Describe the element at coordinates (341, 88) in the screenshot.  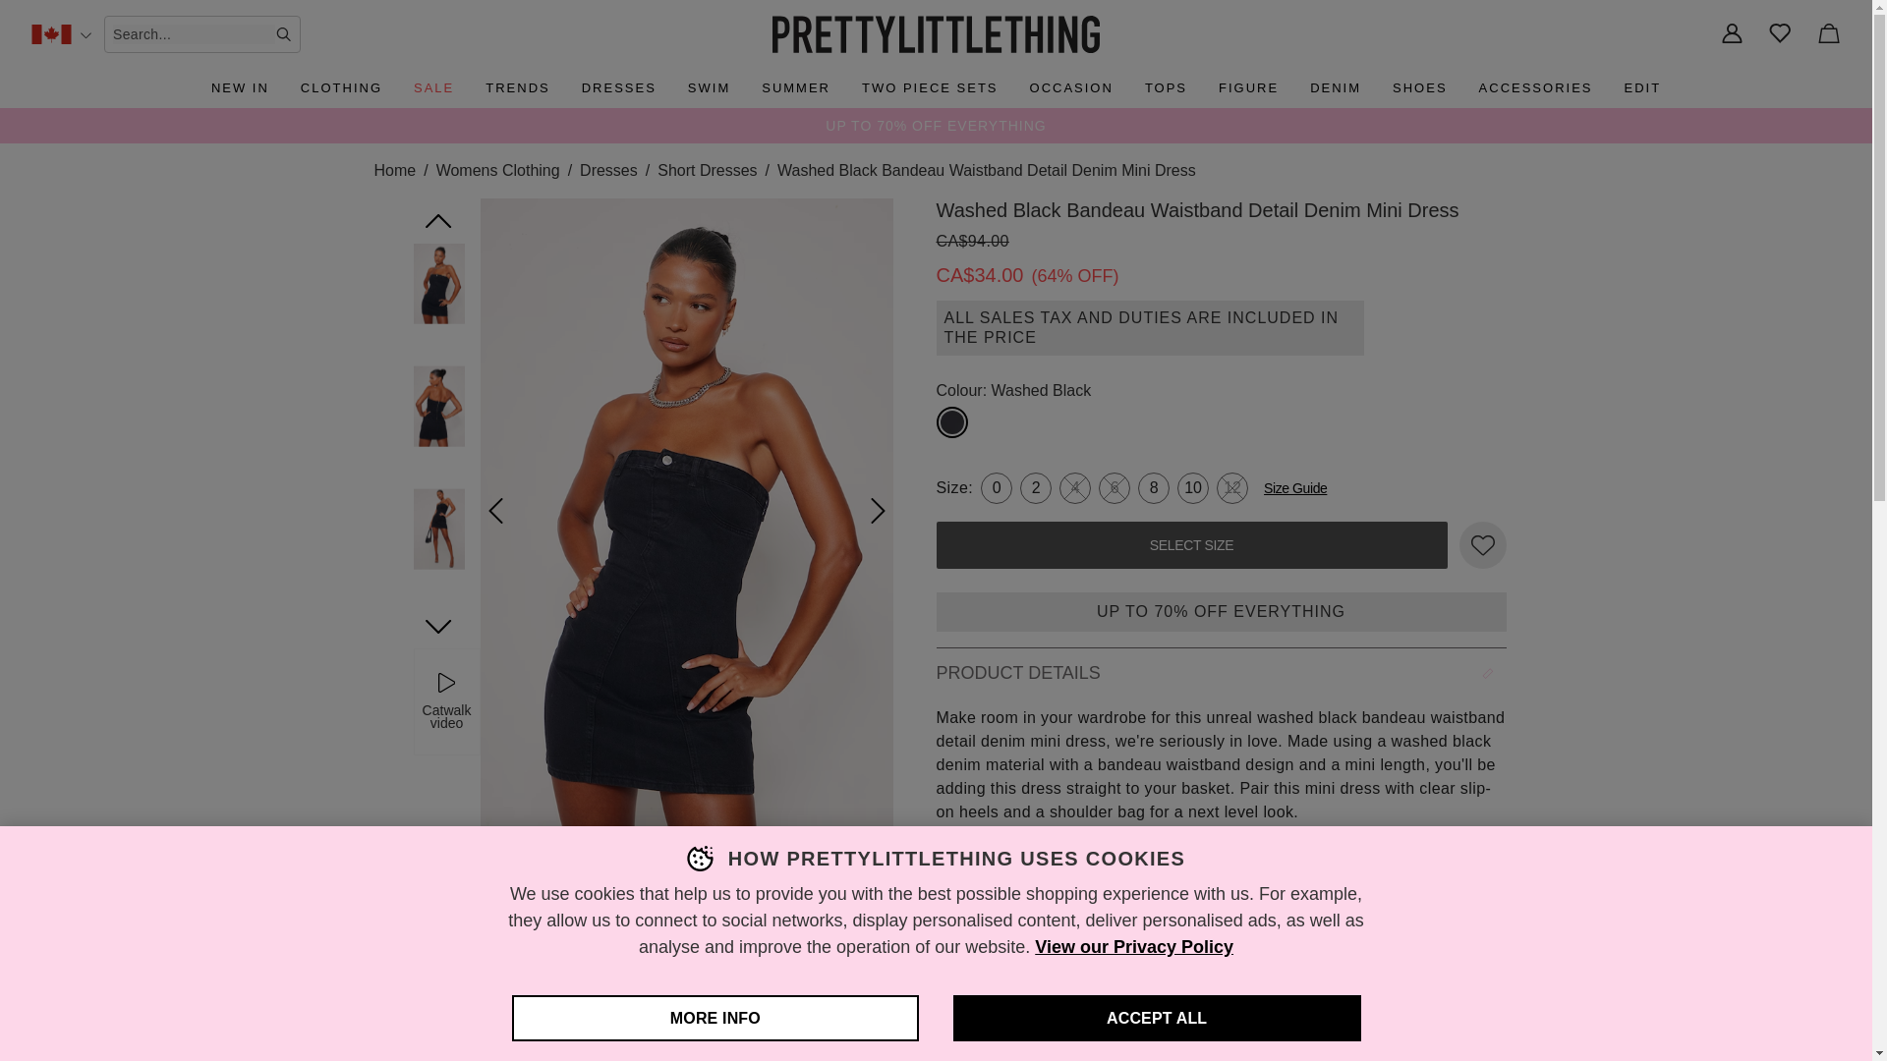
I see `CLOTHING` at that location.